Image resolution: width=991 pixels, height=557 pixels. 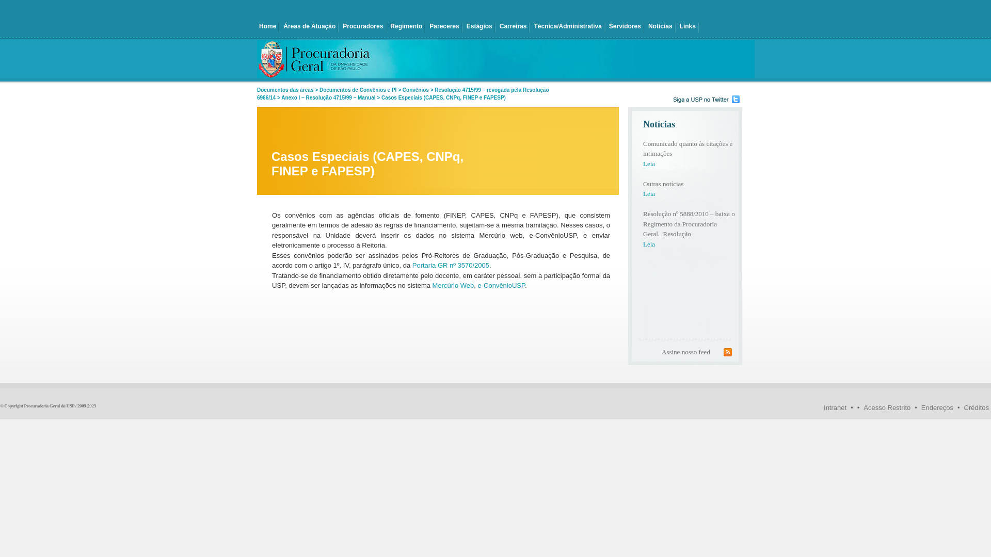 I want to click on Procuradores, so click(x=363, y=28).